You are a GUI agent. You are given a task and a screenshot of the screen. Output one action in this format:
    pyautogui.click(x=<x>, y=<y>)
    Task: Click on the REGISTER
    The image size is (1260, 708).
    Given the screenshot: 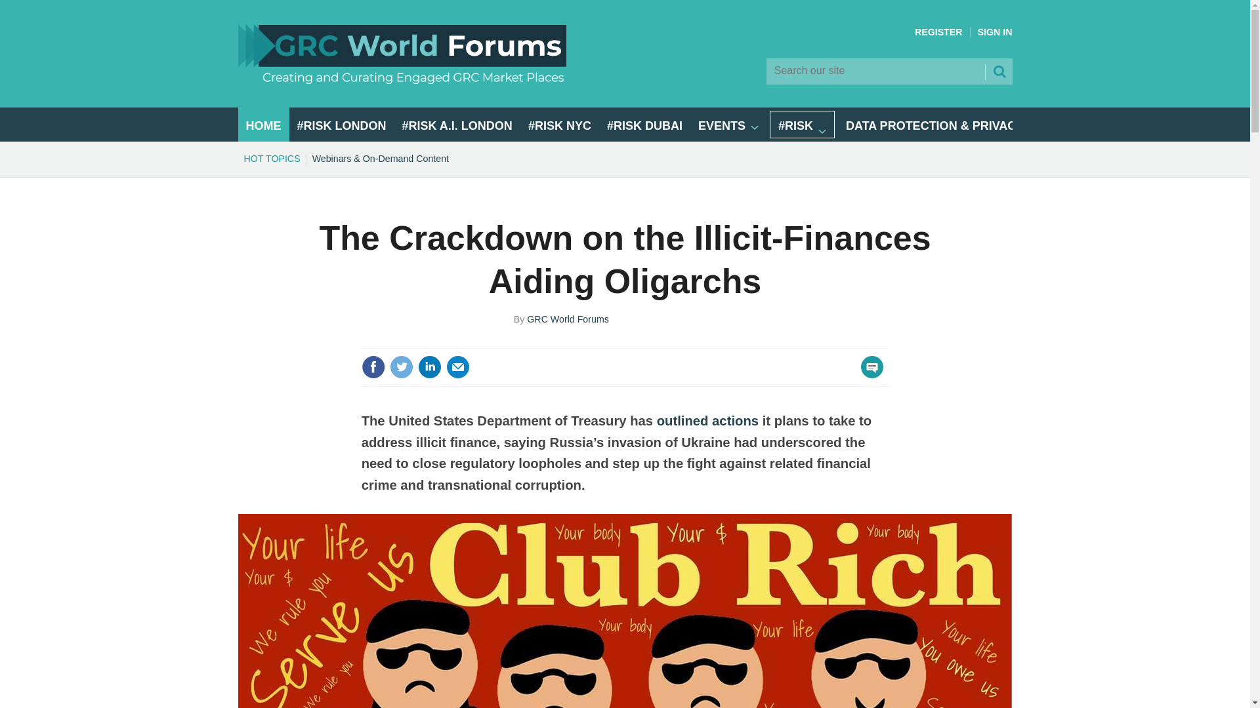 What is the action you would take?
    pyautogui.click(x=938, y=32)
    